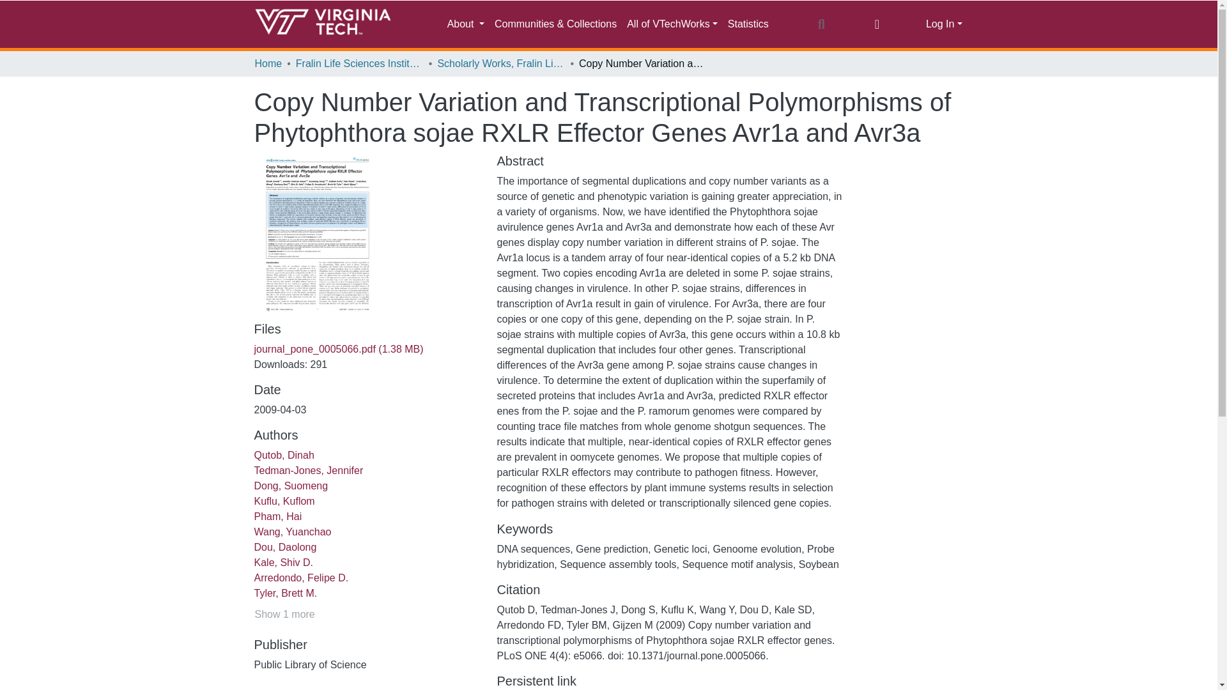 Image resolution: width=1227 pixels, height=690 pixels. I want to click on Show 1 more, so click(284, 615).